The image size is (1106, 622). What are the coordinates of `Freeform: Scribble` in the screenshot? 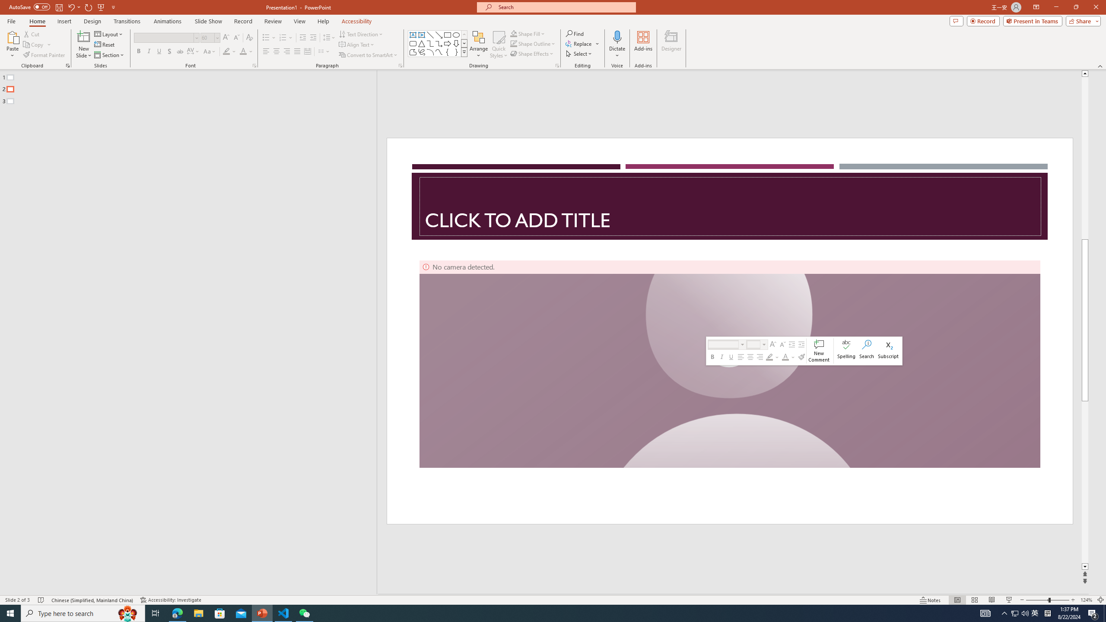 It's located at (421, 52).